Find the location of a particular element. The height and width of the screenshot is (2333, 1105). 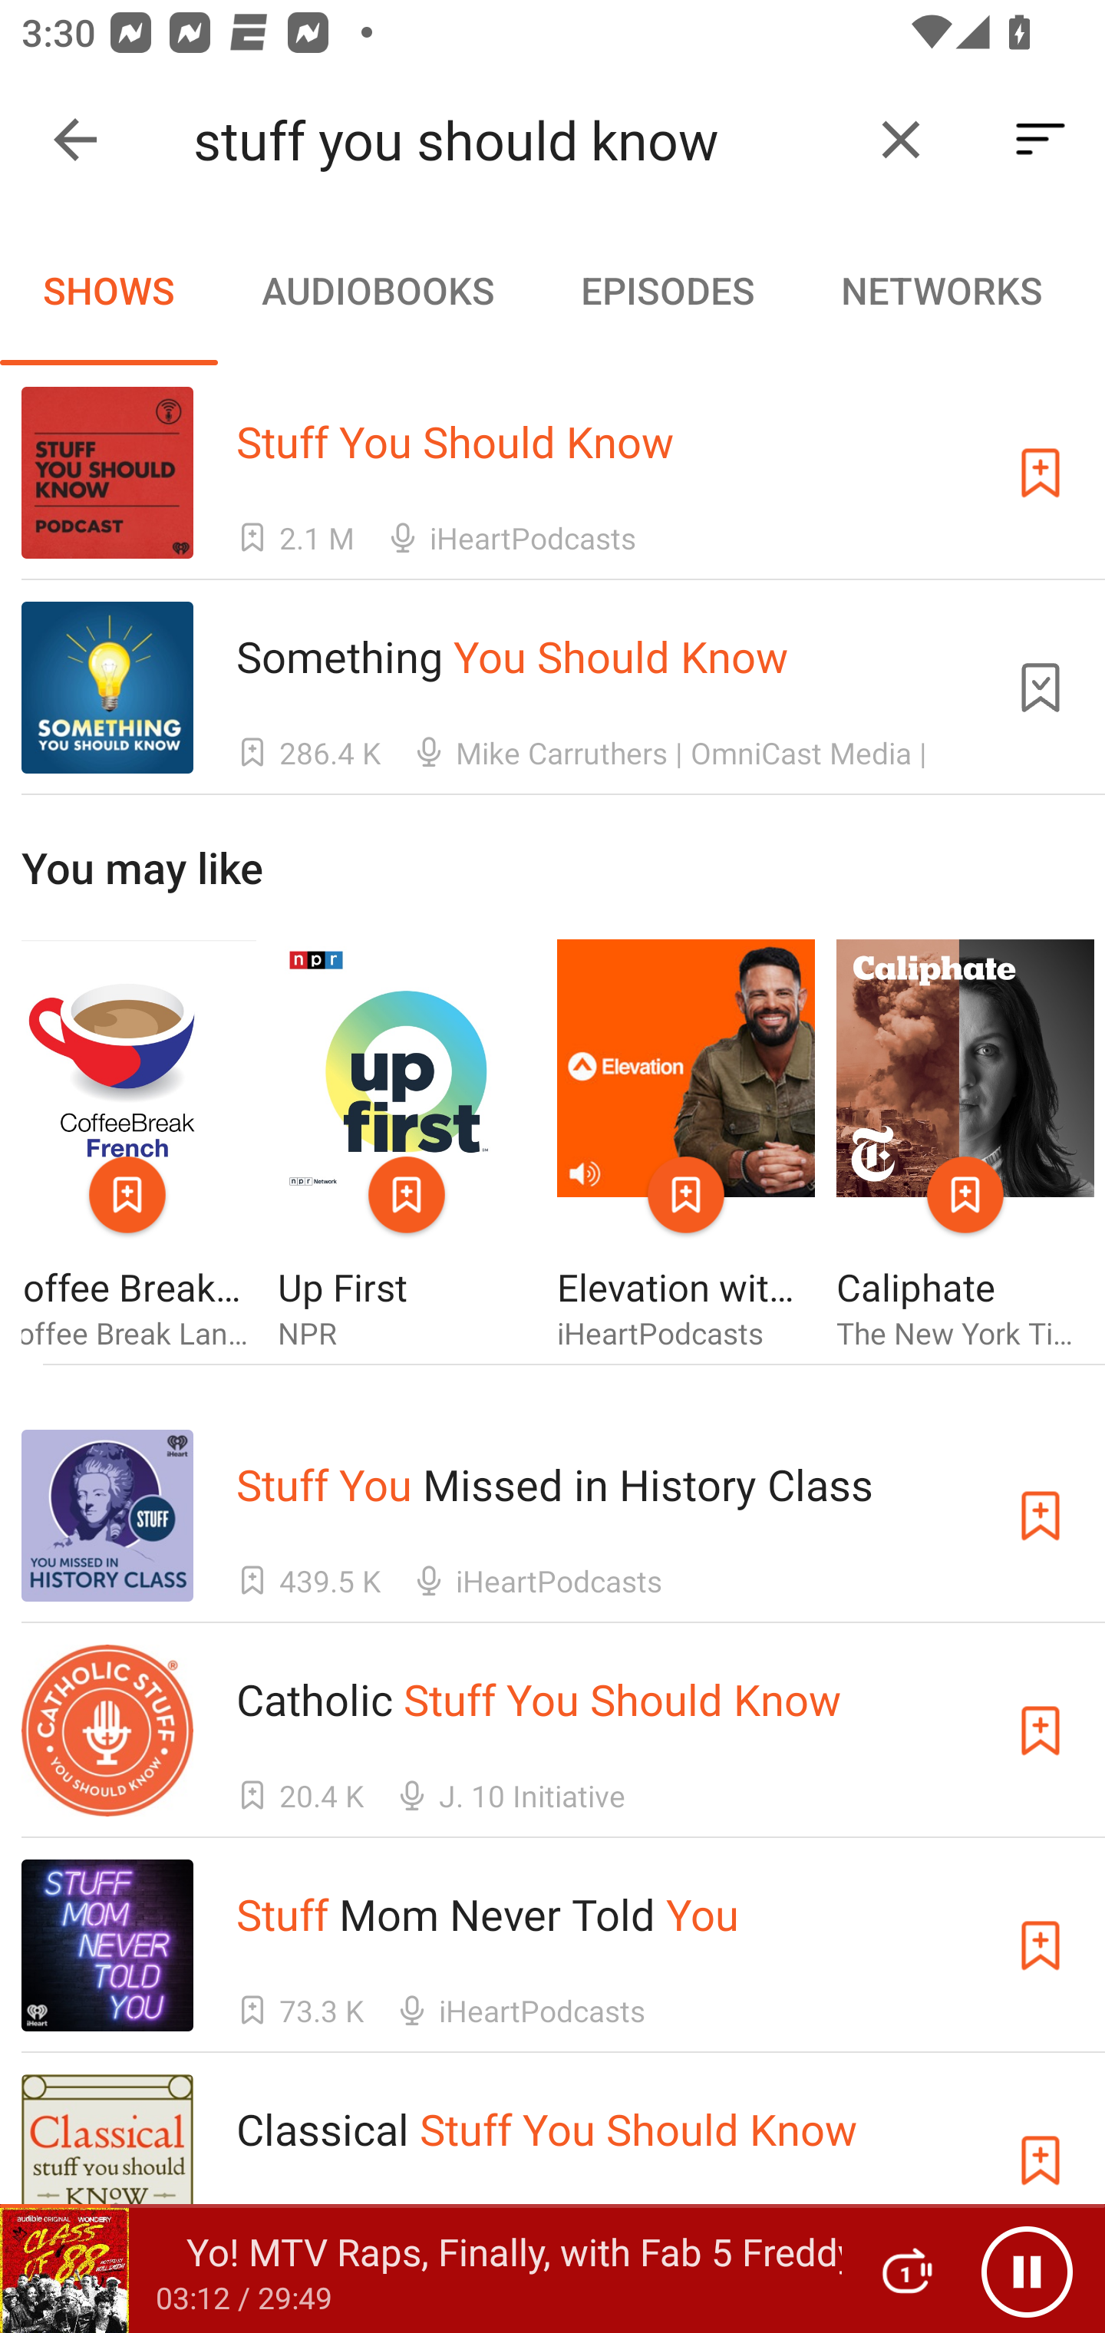

Caliphate The New York Times is located at coordinates (965, 1147).